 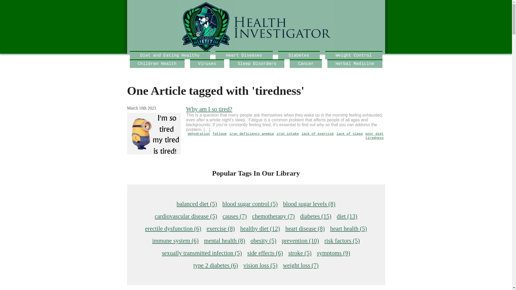 I want to click on lack of exercise, so click(x=318, y=134).